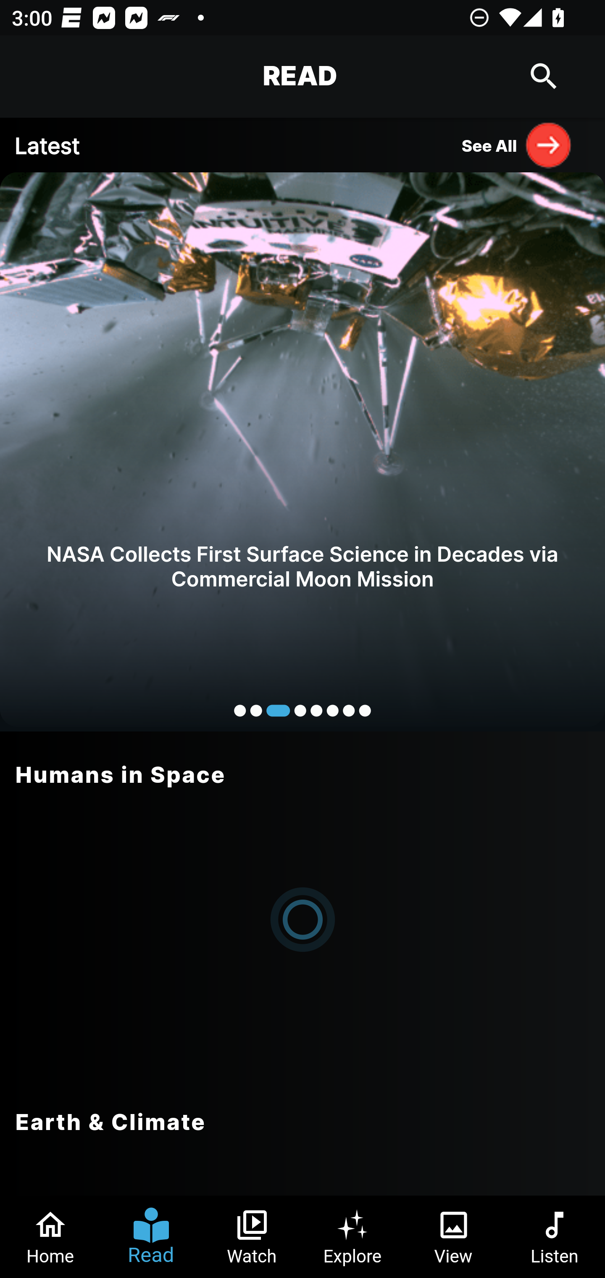  I want to click on Explore
Tab 4 of 6, so click(353, 1237).